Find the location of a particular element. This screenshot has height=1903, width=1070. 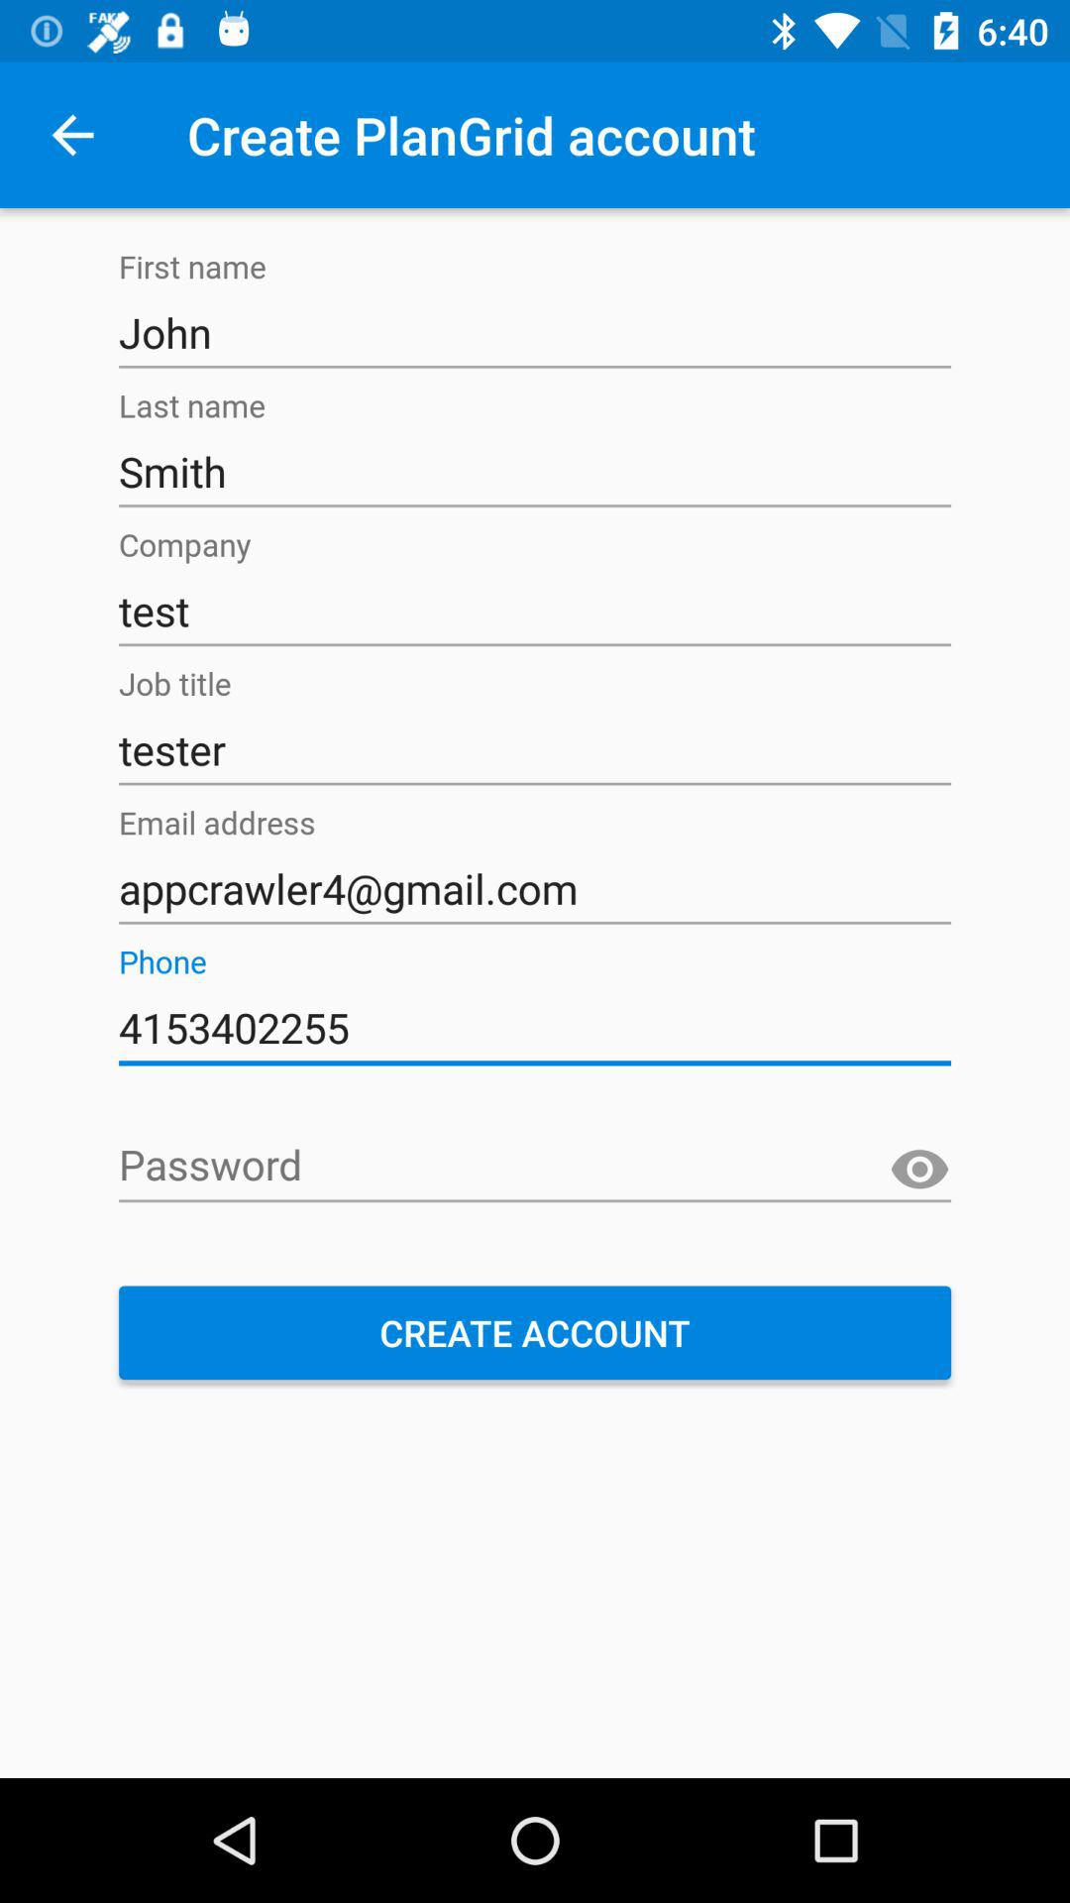

press item below test icon is located at coordinates (535, 750).